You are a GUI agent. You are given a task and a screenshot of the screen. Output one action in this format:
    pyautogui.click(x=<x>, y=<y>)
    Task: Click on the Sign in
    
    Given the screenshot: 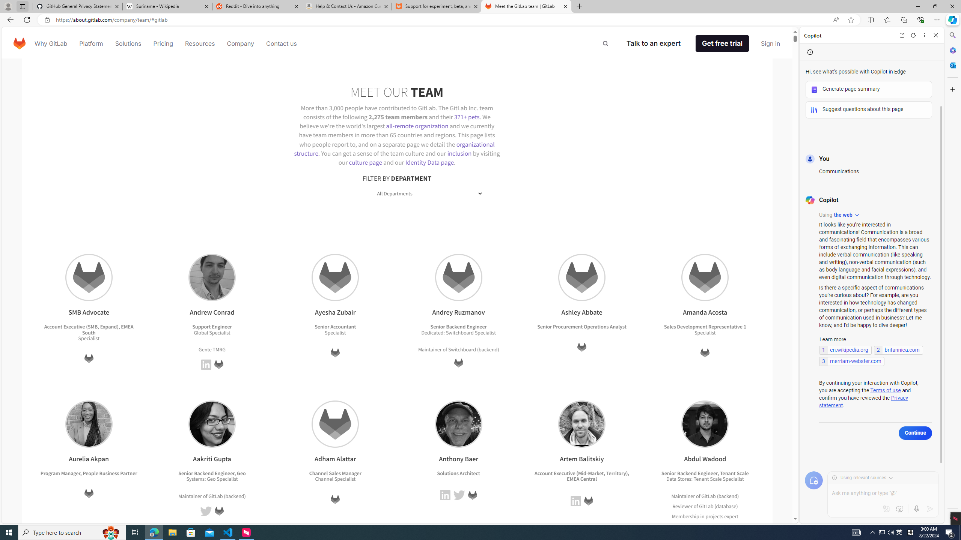 What is the action you would take?
    pyautogui.click(x=770, y=43)
    